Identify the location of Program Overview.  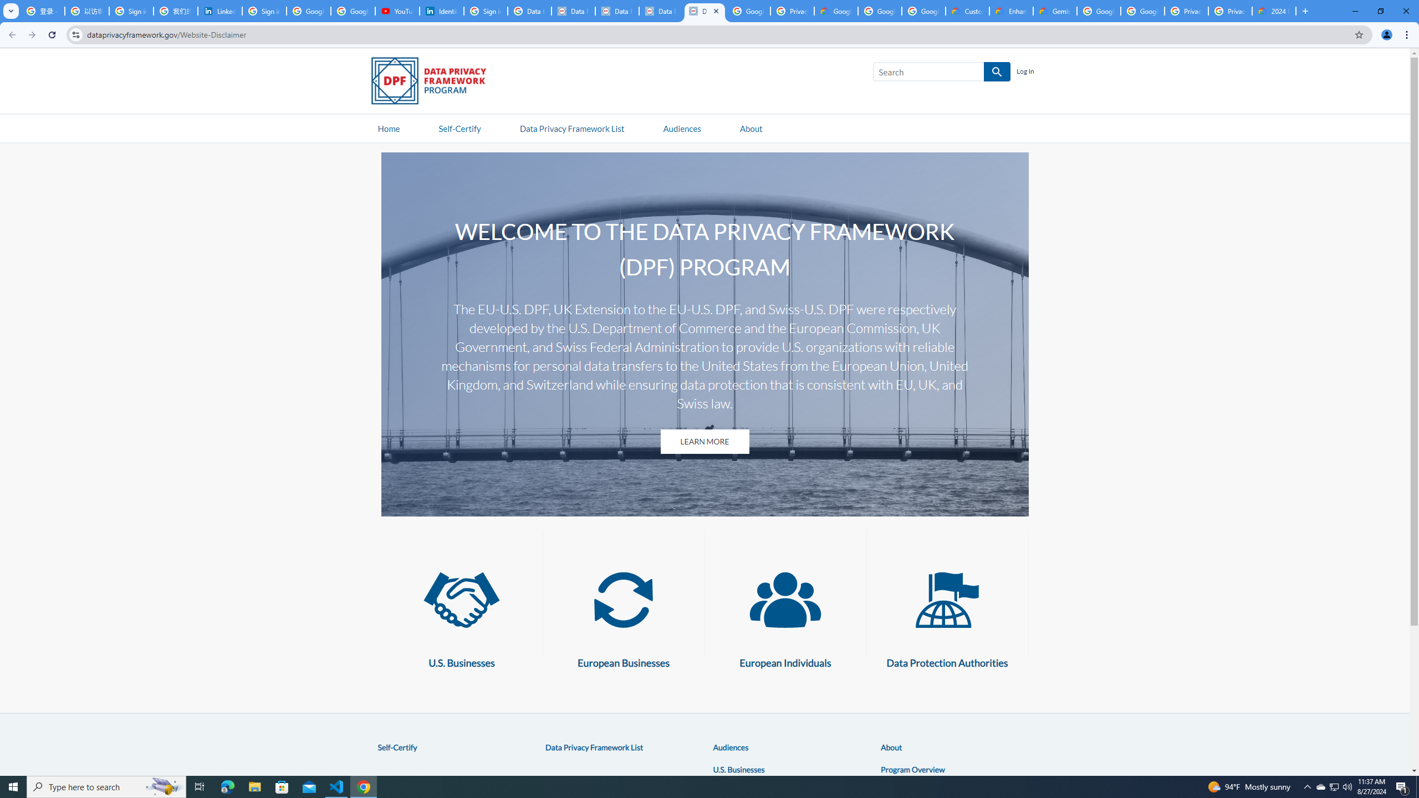
(912, 769).